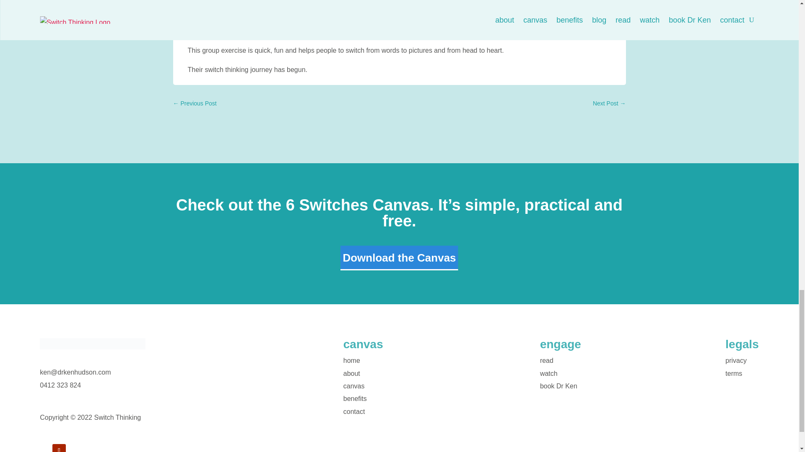  I want to click on watch, so click(549, 373).